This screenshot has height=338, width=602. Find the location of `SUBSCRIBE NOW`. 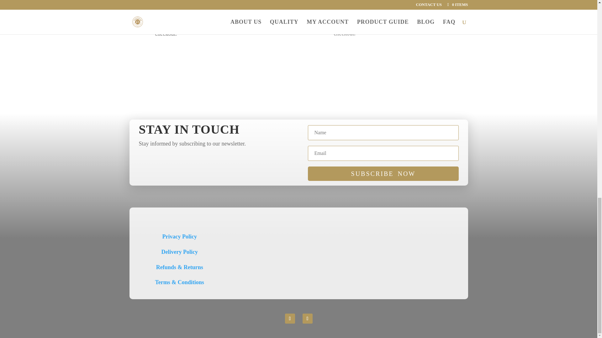

SUBSCRIBE NOW is located at coordinates (383, 173).